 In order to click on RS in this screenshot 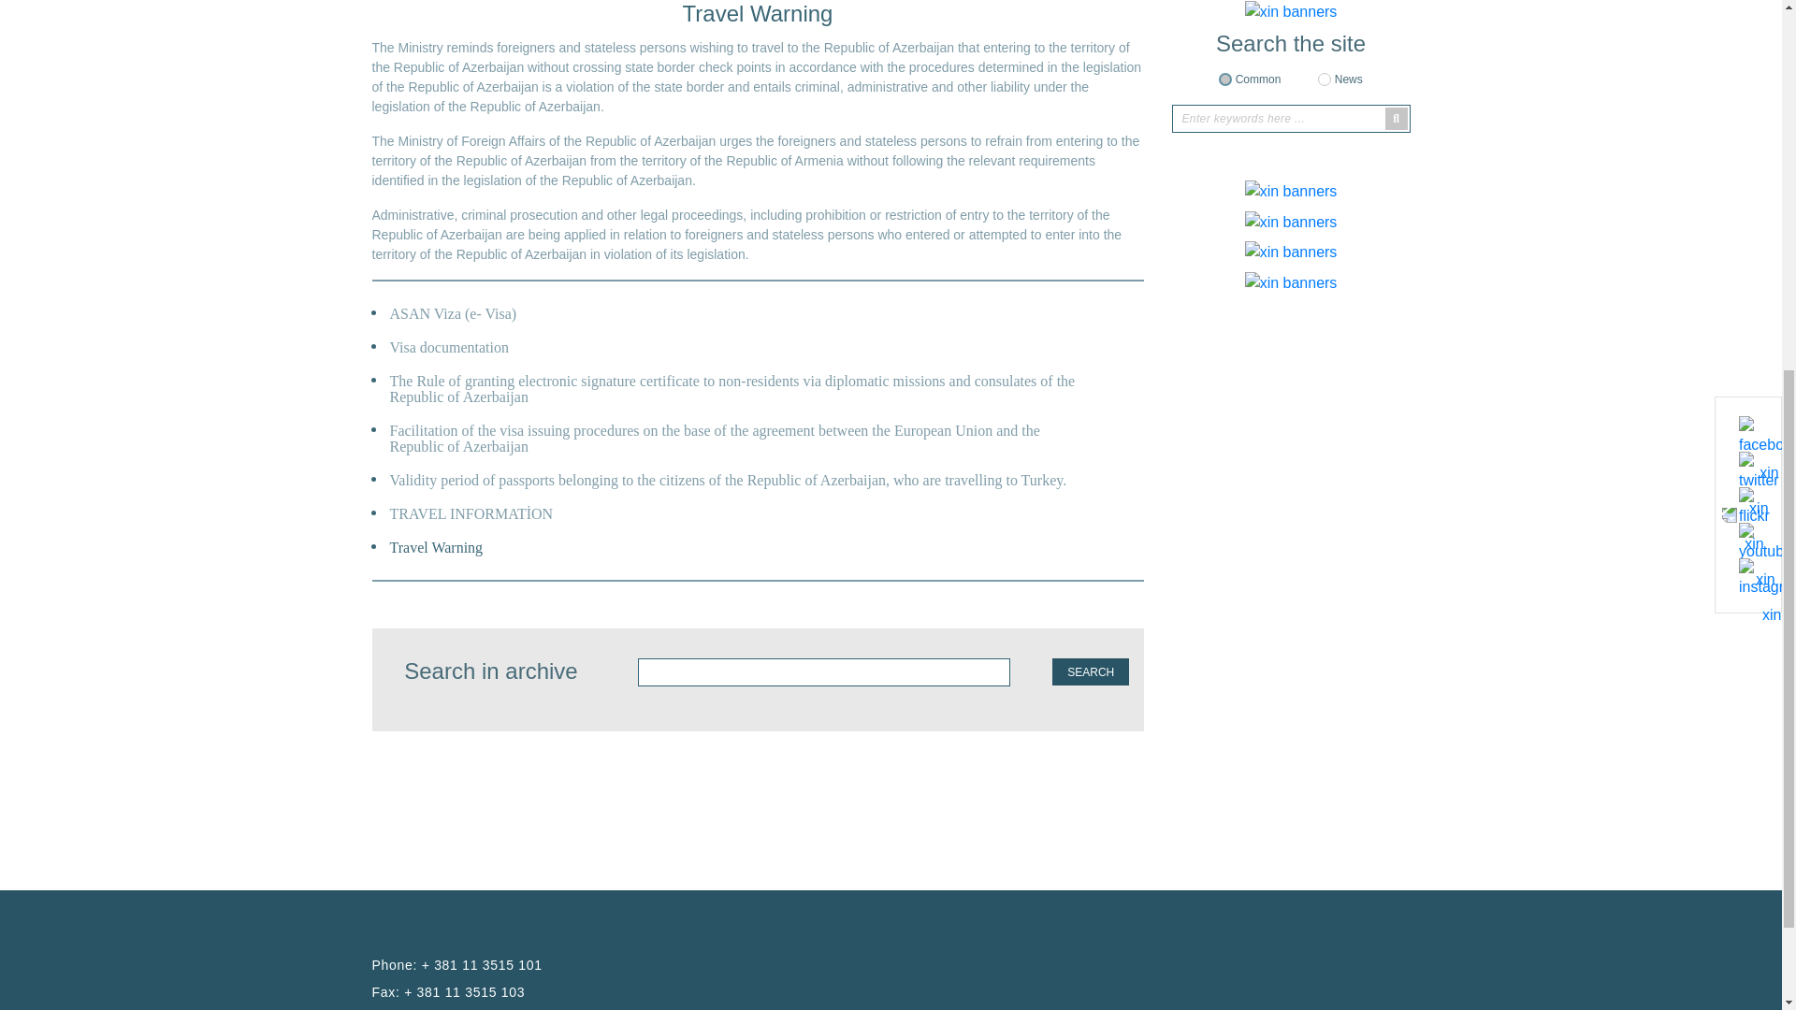, I will do `click(1368, 128)`.